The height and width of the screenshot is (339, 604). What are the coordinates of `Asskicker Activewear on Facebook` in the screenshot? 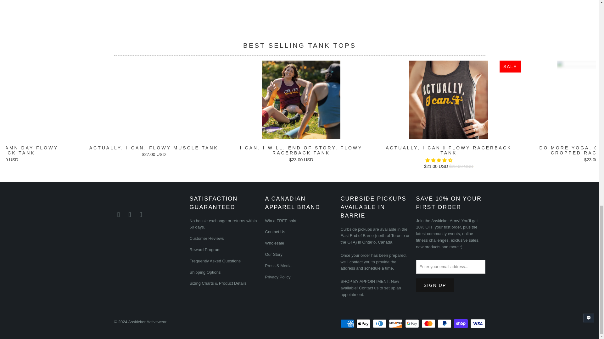 It's located at (118, 214).